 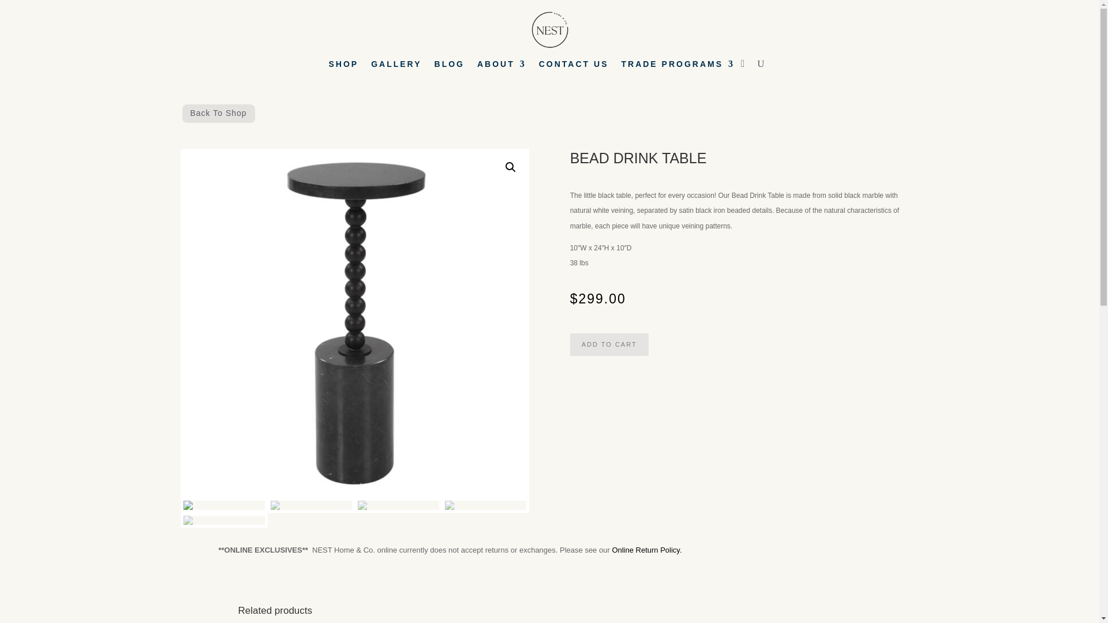 What do you see at coordinates (218, 114) in the screenshot?
I see `Back To Shop` at bounding box center [218, 114].